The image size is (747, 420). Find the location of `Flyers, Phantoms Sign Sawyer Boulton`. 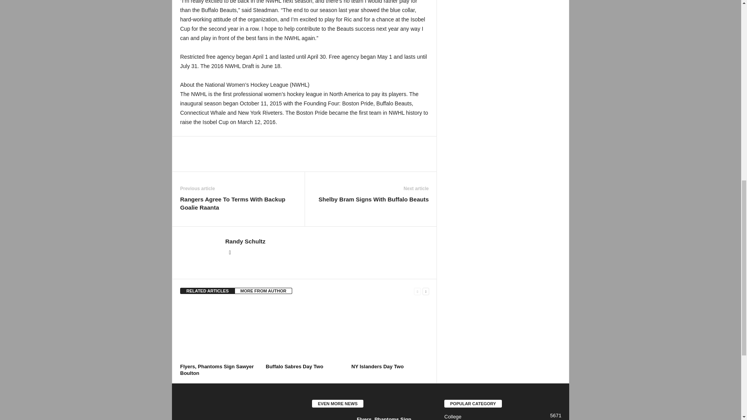

Flyers, Phantoms Sign Sawyer Boulton is located at coordinates (331, 418).